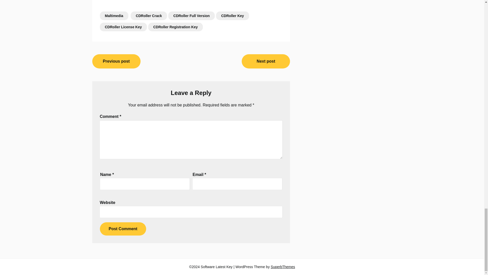 The height and width of the screenshot is (275, 488). Describe the element at coordinates (123, 229) in the screenshot. I see `Post Comment` at that location.